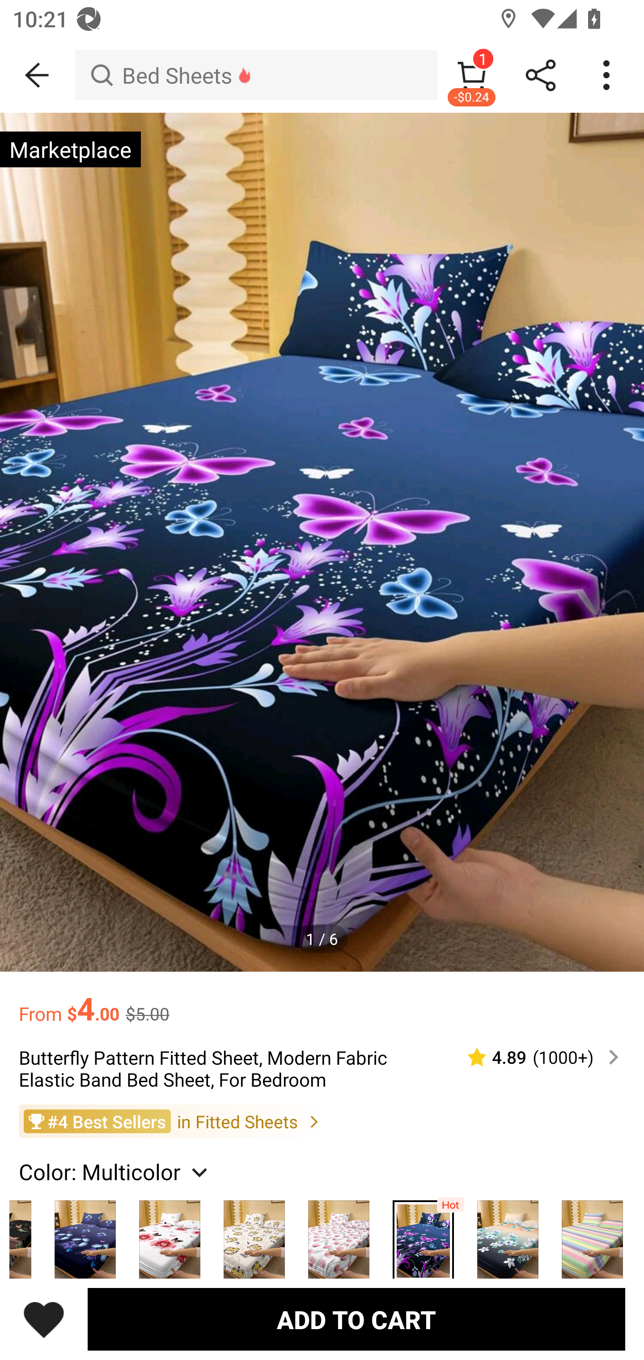 This screenshot has width=644, height=1360. What do you see at coordinates (339, 1232) in the screenshot?
I see `Multicolor` at bounding box center [339, 1232].